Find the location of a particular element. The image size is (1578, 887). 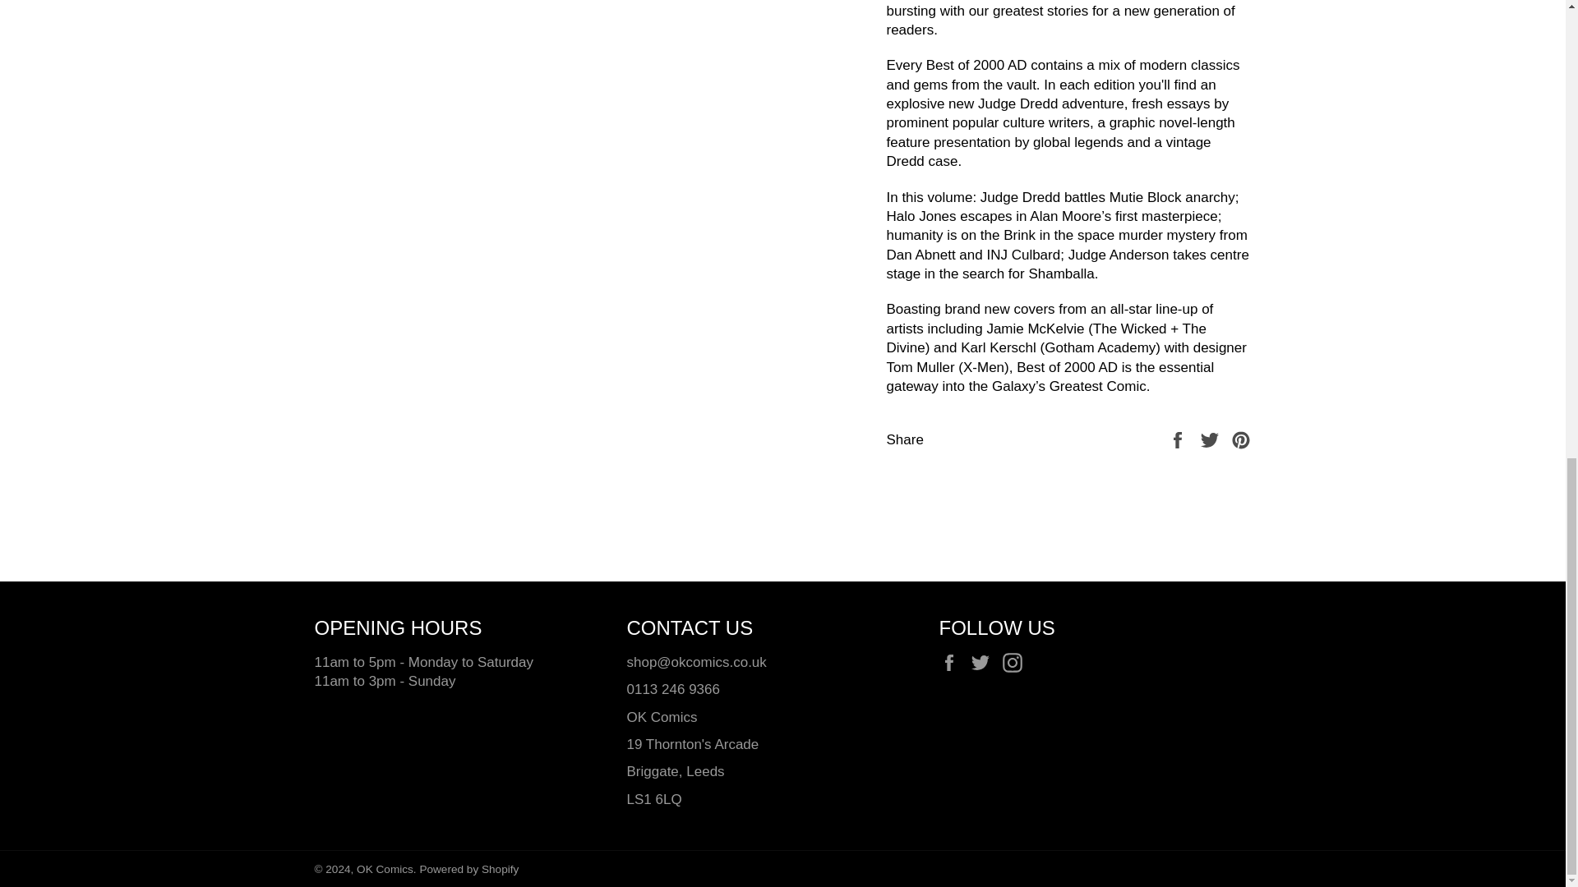

Facebook is located at coordinates (952, 662).